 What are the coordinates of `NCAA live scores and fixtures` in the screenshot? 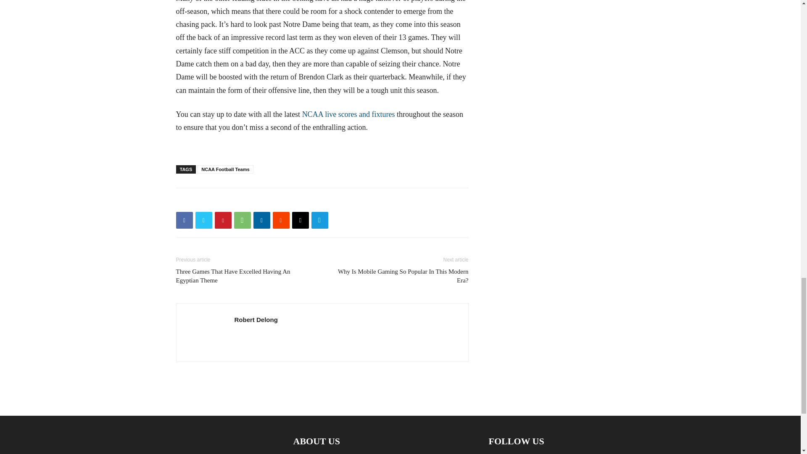 It's located at (348, 114).